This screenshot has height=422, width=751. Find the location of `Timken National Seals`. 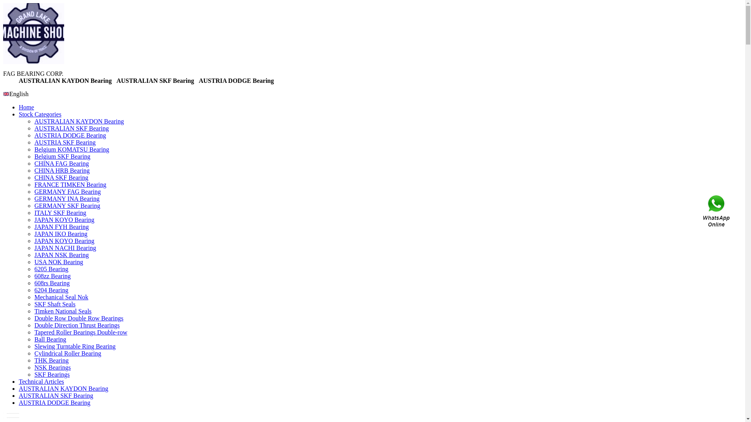

Timken National Seals is located at coordinates (63, 311).